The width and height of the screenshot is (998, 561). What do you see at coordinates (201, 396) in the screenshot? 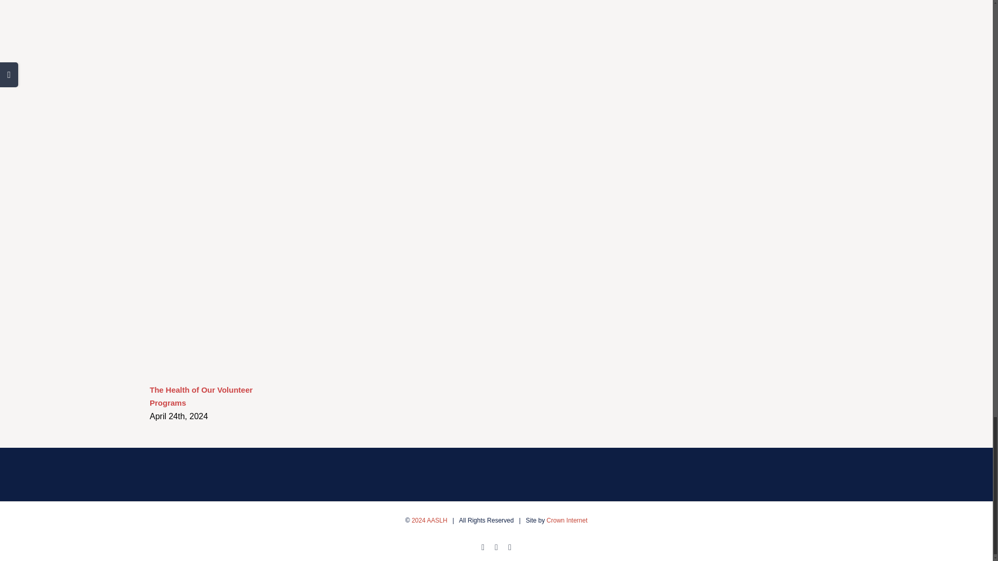
I see `The Health of Our Volunteer Programs` at bounding box center [201, 396].